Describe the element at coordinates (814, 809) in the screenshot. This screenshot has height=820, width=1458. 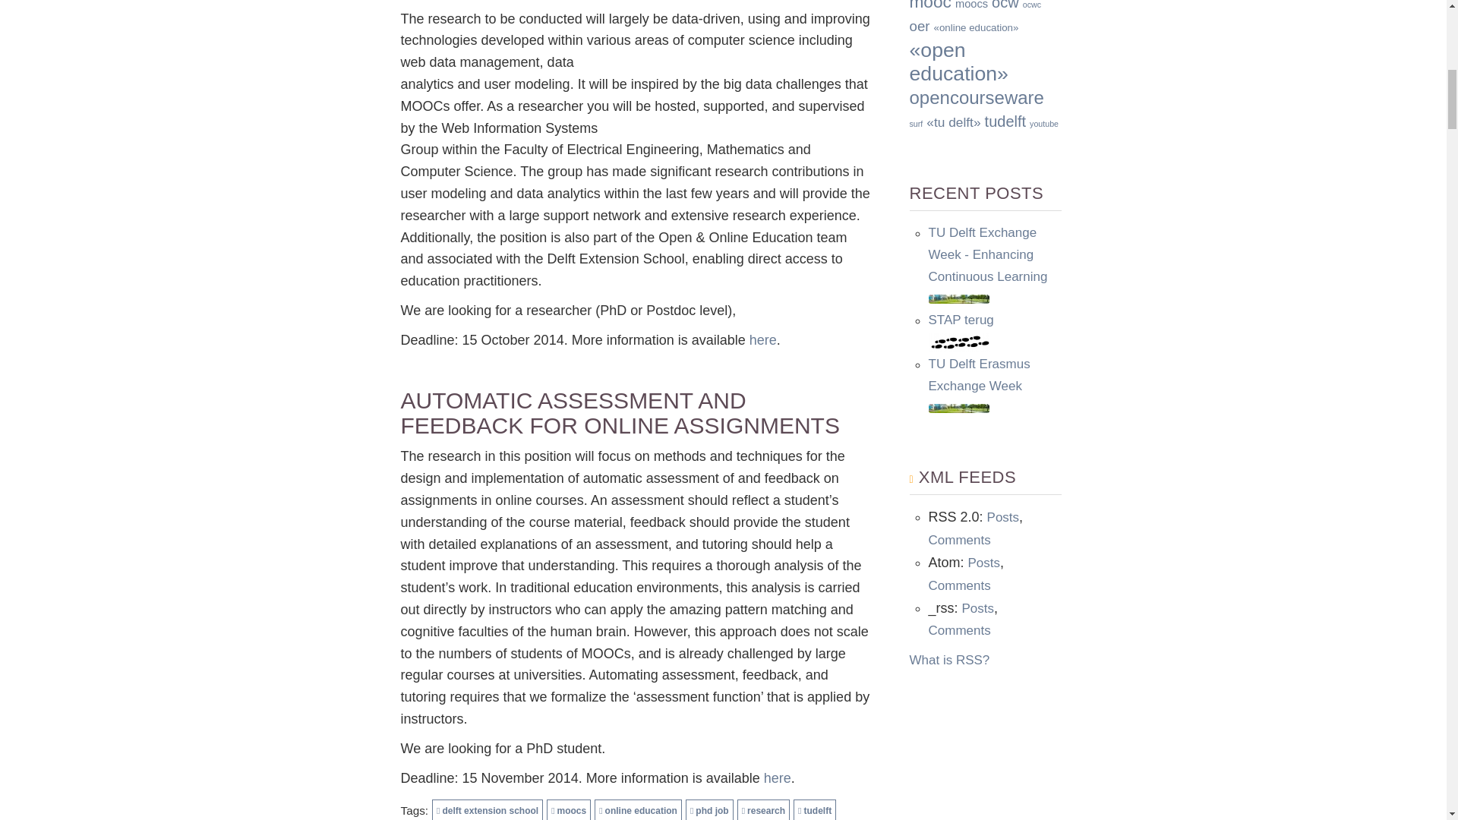
I see `tudelft` at that location.